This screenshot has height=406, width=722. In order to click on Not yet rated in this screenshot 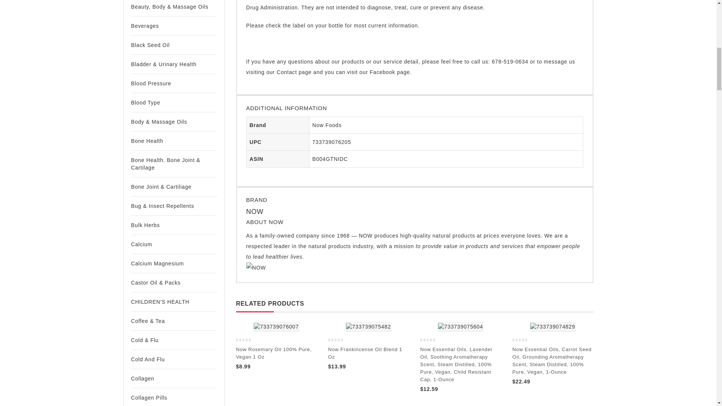, I will do `click(248, 341)`.